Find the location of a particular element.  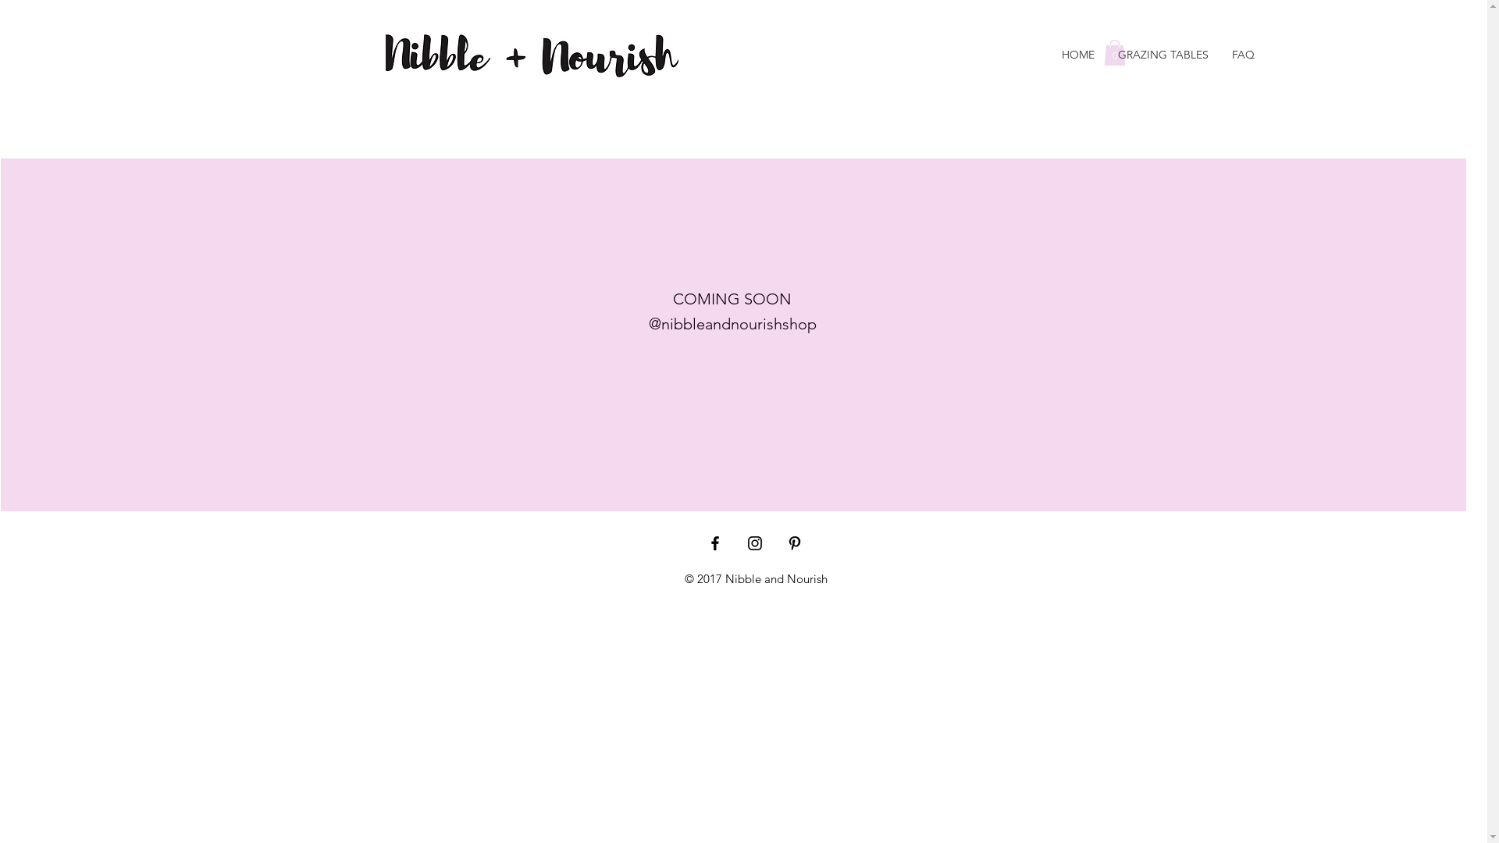

HOME is located at coordinates (1078, 55).